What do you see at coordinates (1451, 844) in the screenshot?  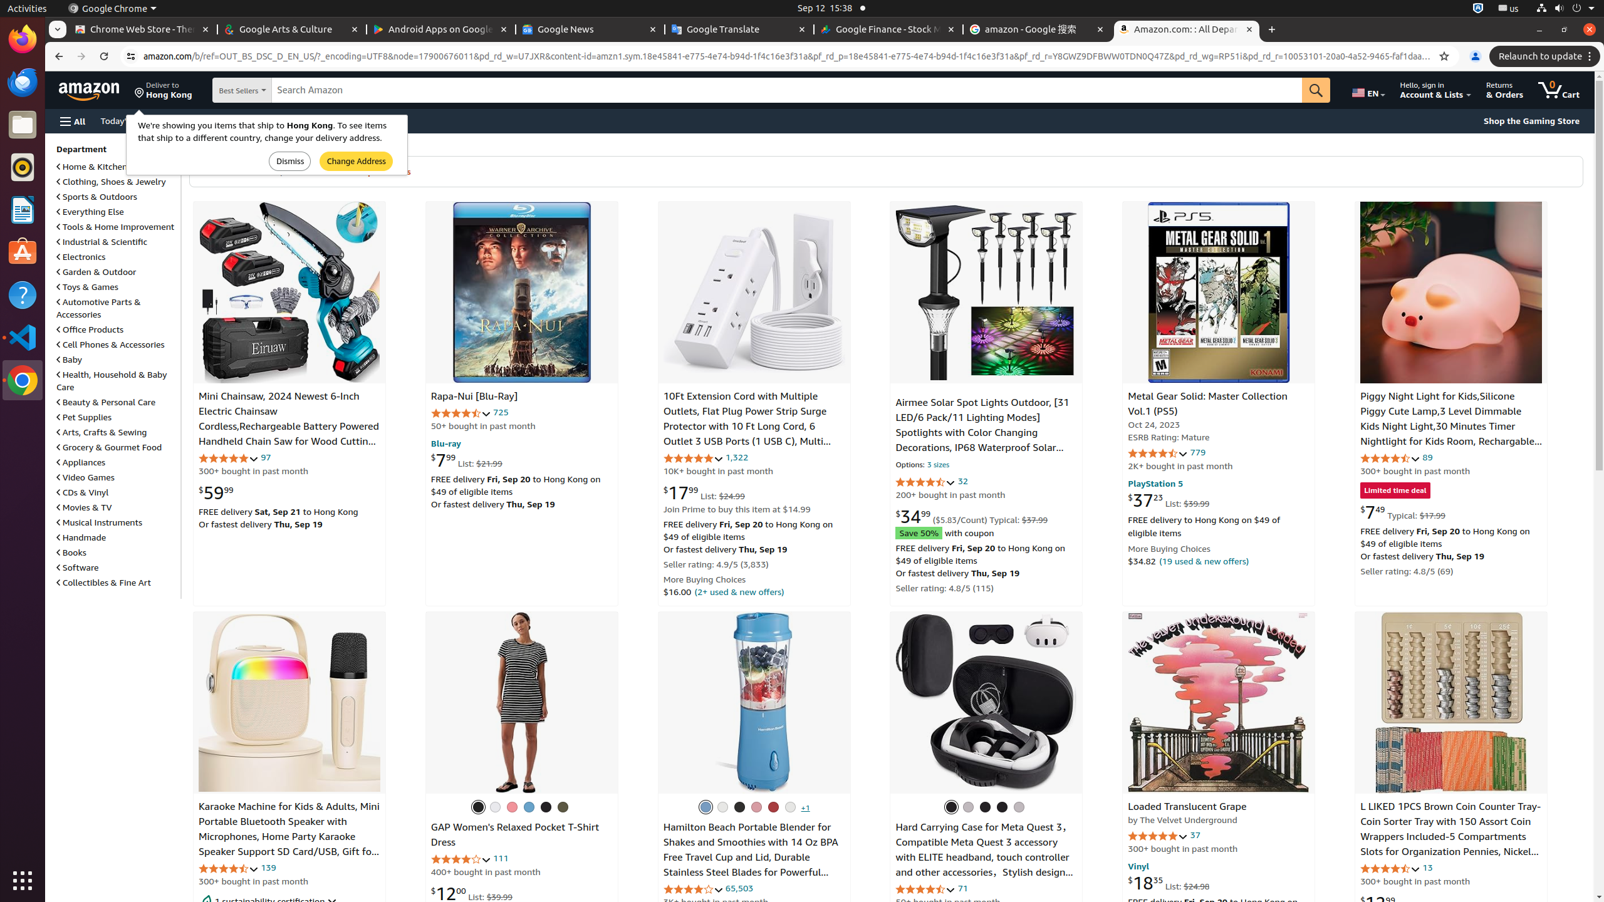 I see `L LIKED 1PCS Brown Coin Counter Tray-Coin Sorter Tray with 150 Assort Coin Wrappers Included-5 Compartments Slots for Organization Pennies, Nickels, Dimes, and Quarters - Use for Bank,Home and Office` at bounding box center [1451, 844].